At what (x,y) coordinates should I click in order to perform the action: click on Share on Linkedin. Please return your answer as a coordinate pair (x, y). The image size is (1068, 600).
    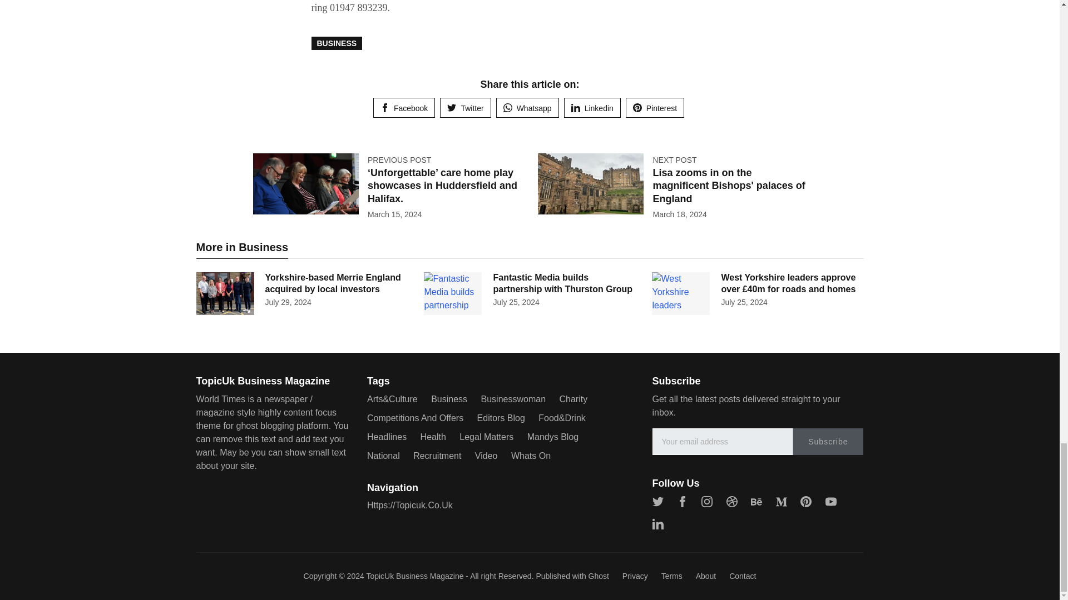
    Looking at the image, I should click on (592, 108).